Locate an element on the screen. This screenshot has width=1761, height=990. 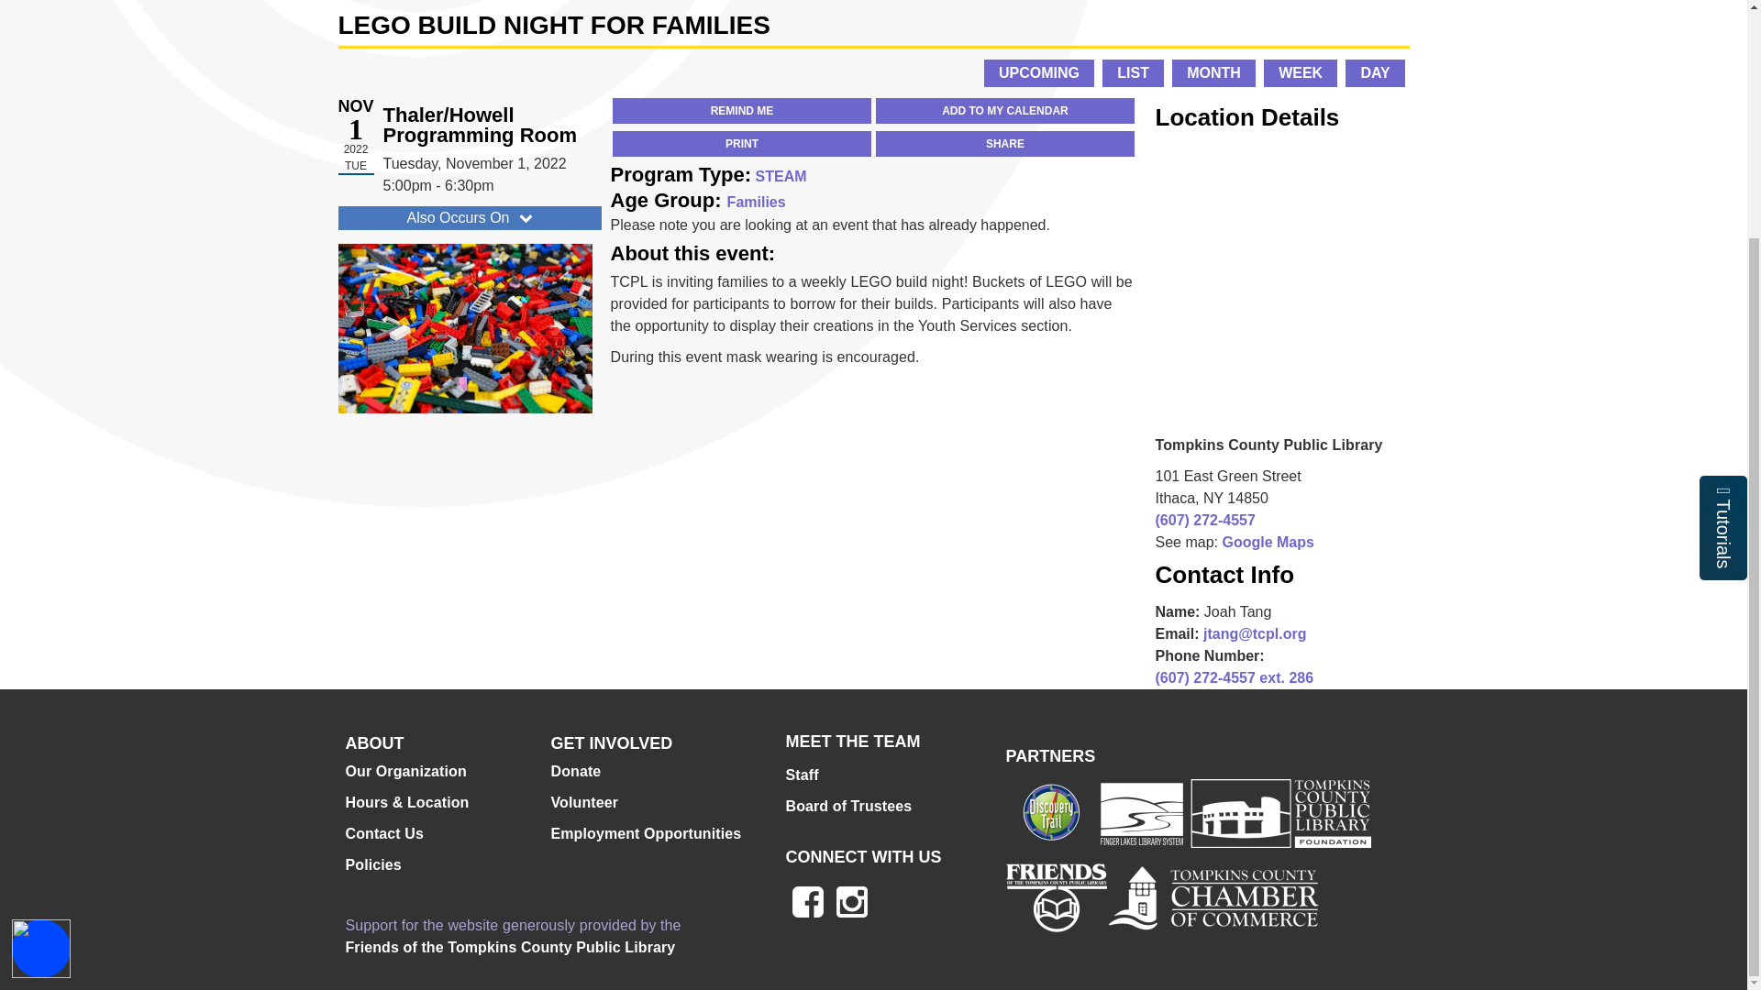
TCPL Foundation is located at coordinates (1277, 812).